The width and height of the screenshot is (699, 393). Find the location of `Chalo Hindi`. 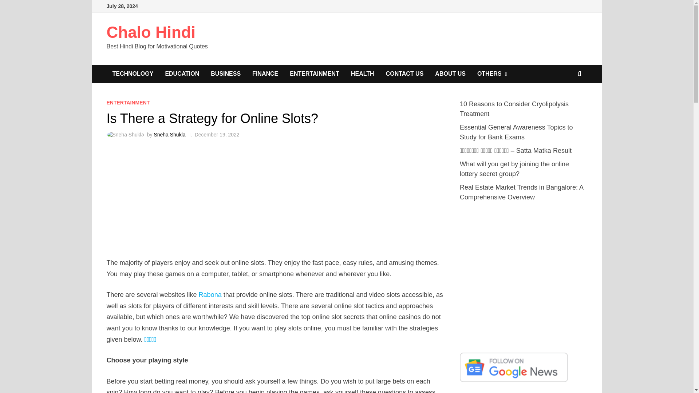

Chalo Hindi is located at coordinates (150, 32).